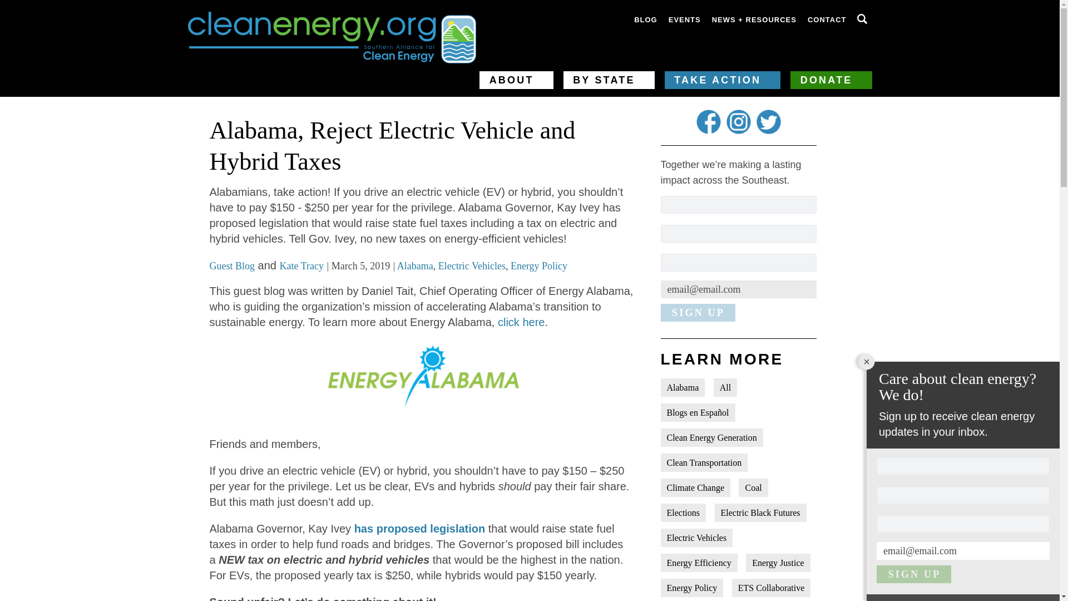  I want to click on ABOUT, so click(516, 80).